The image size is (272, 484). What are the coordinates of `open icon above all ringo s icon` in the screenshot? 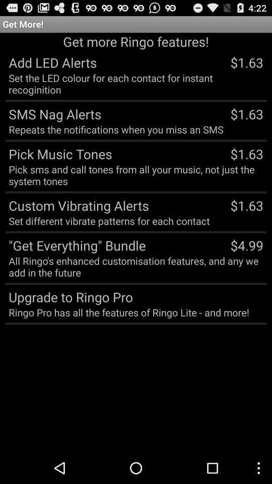 It's located at (76, 245).